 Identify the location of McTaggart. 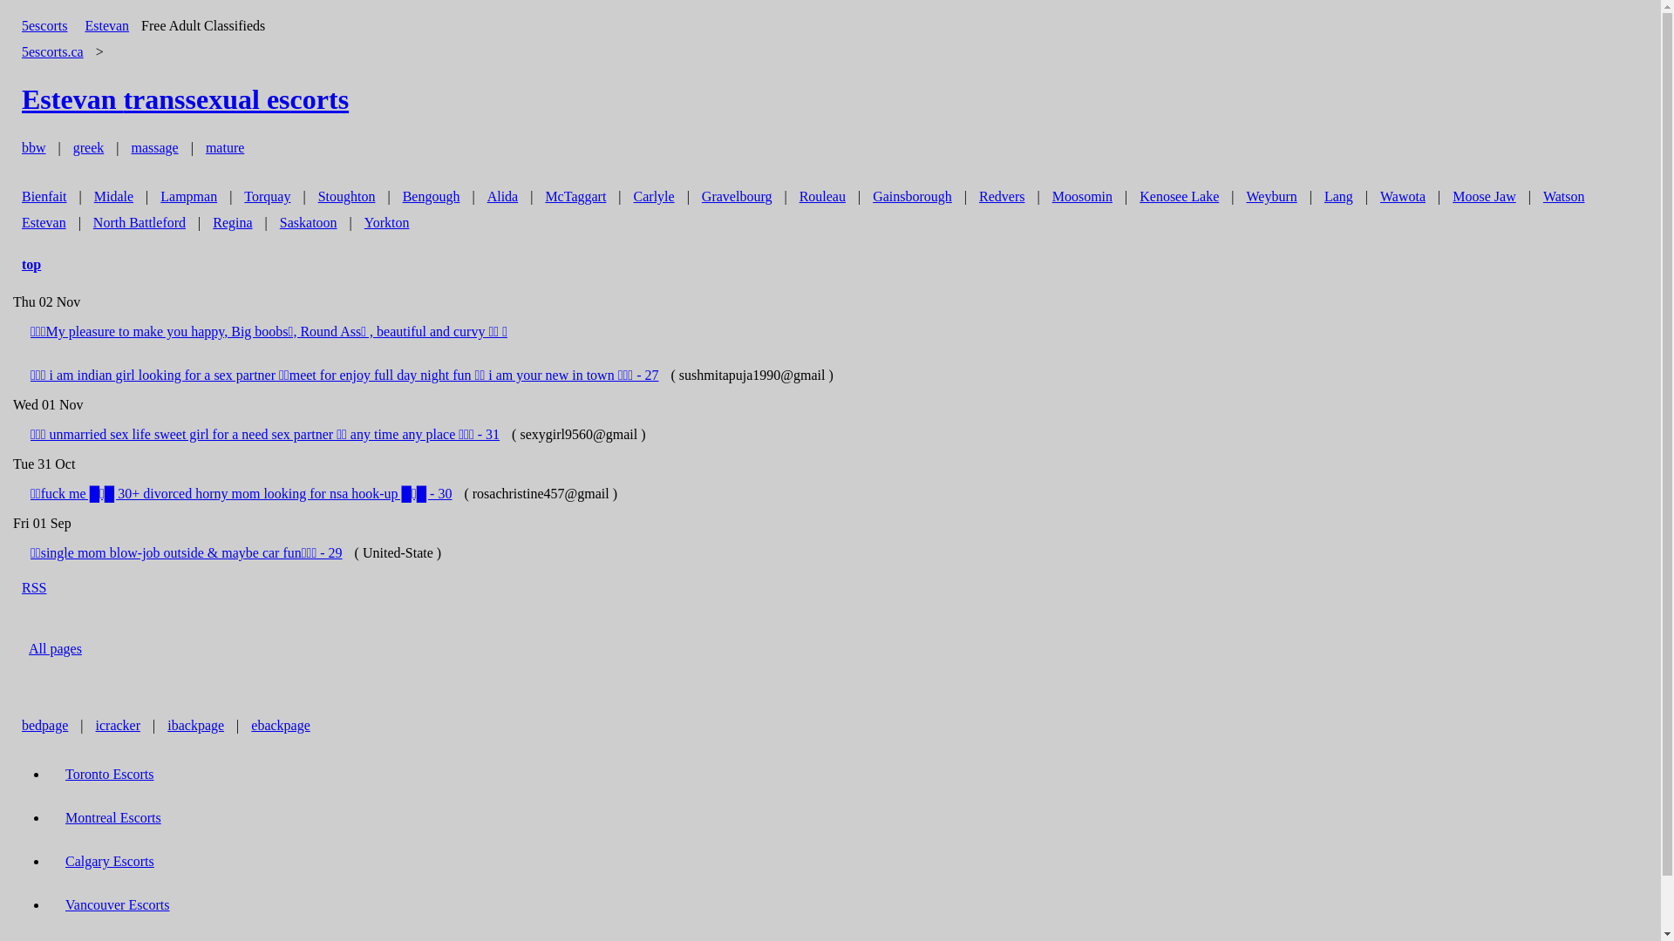
(575, 197).